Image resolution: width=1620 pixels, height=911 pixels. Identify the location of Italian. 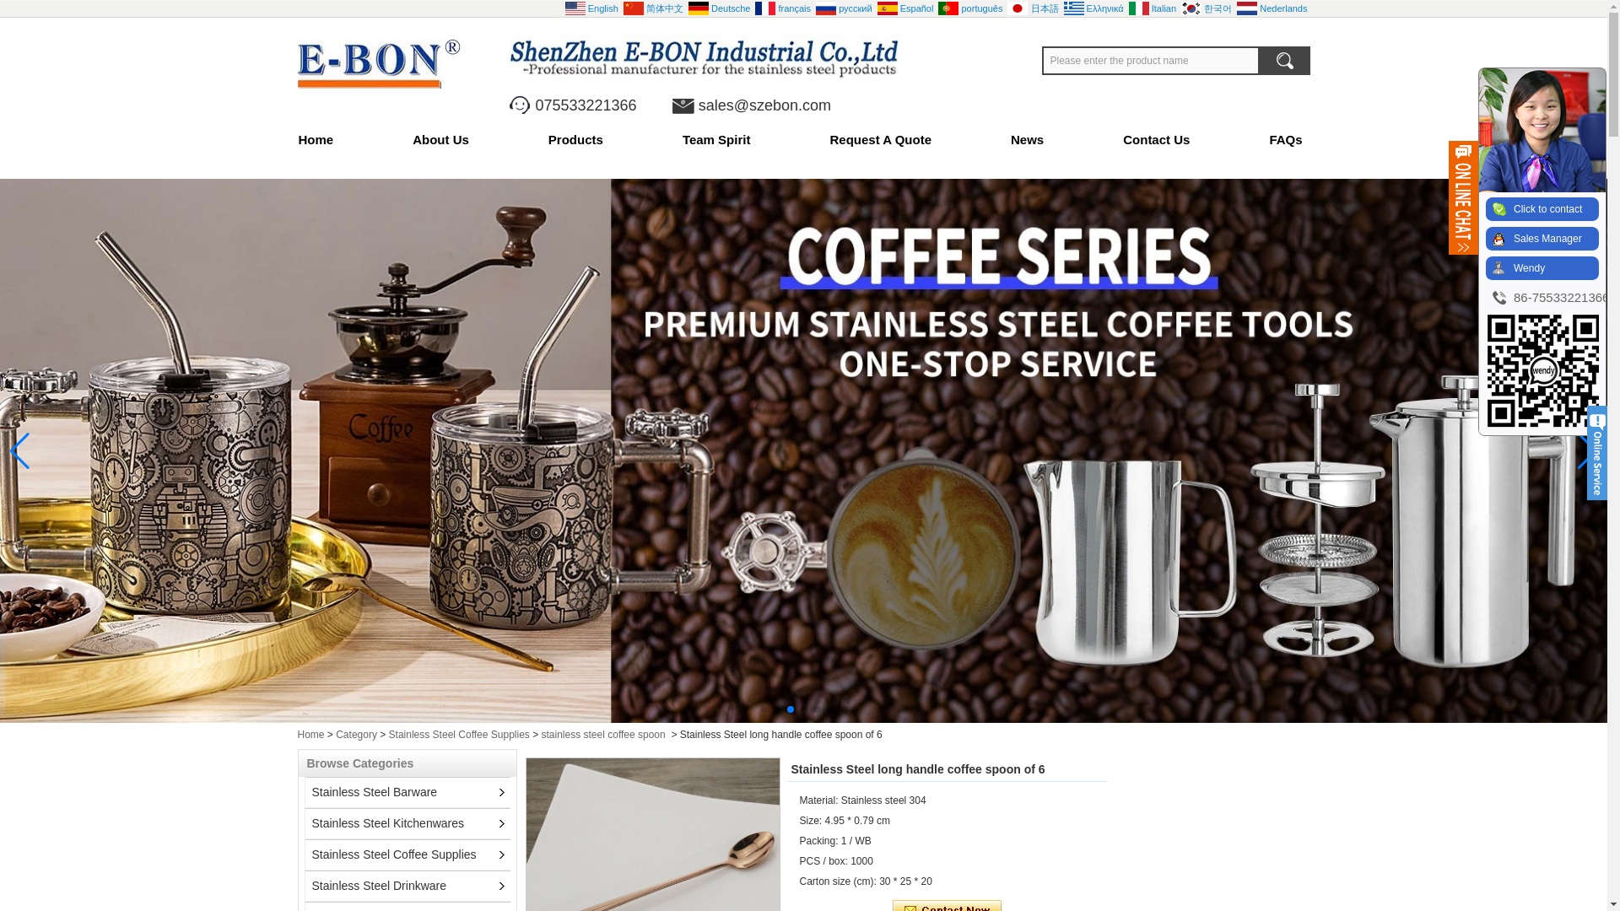
(1153, 8).